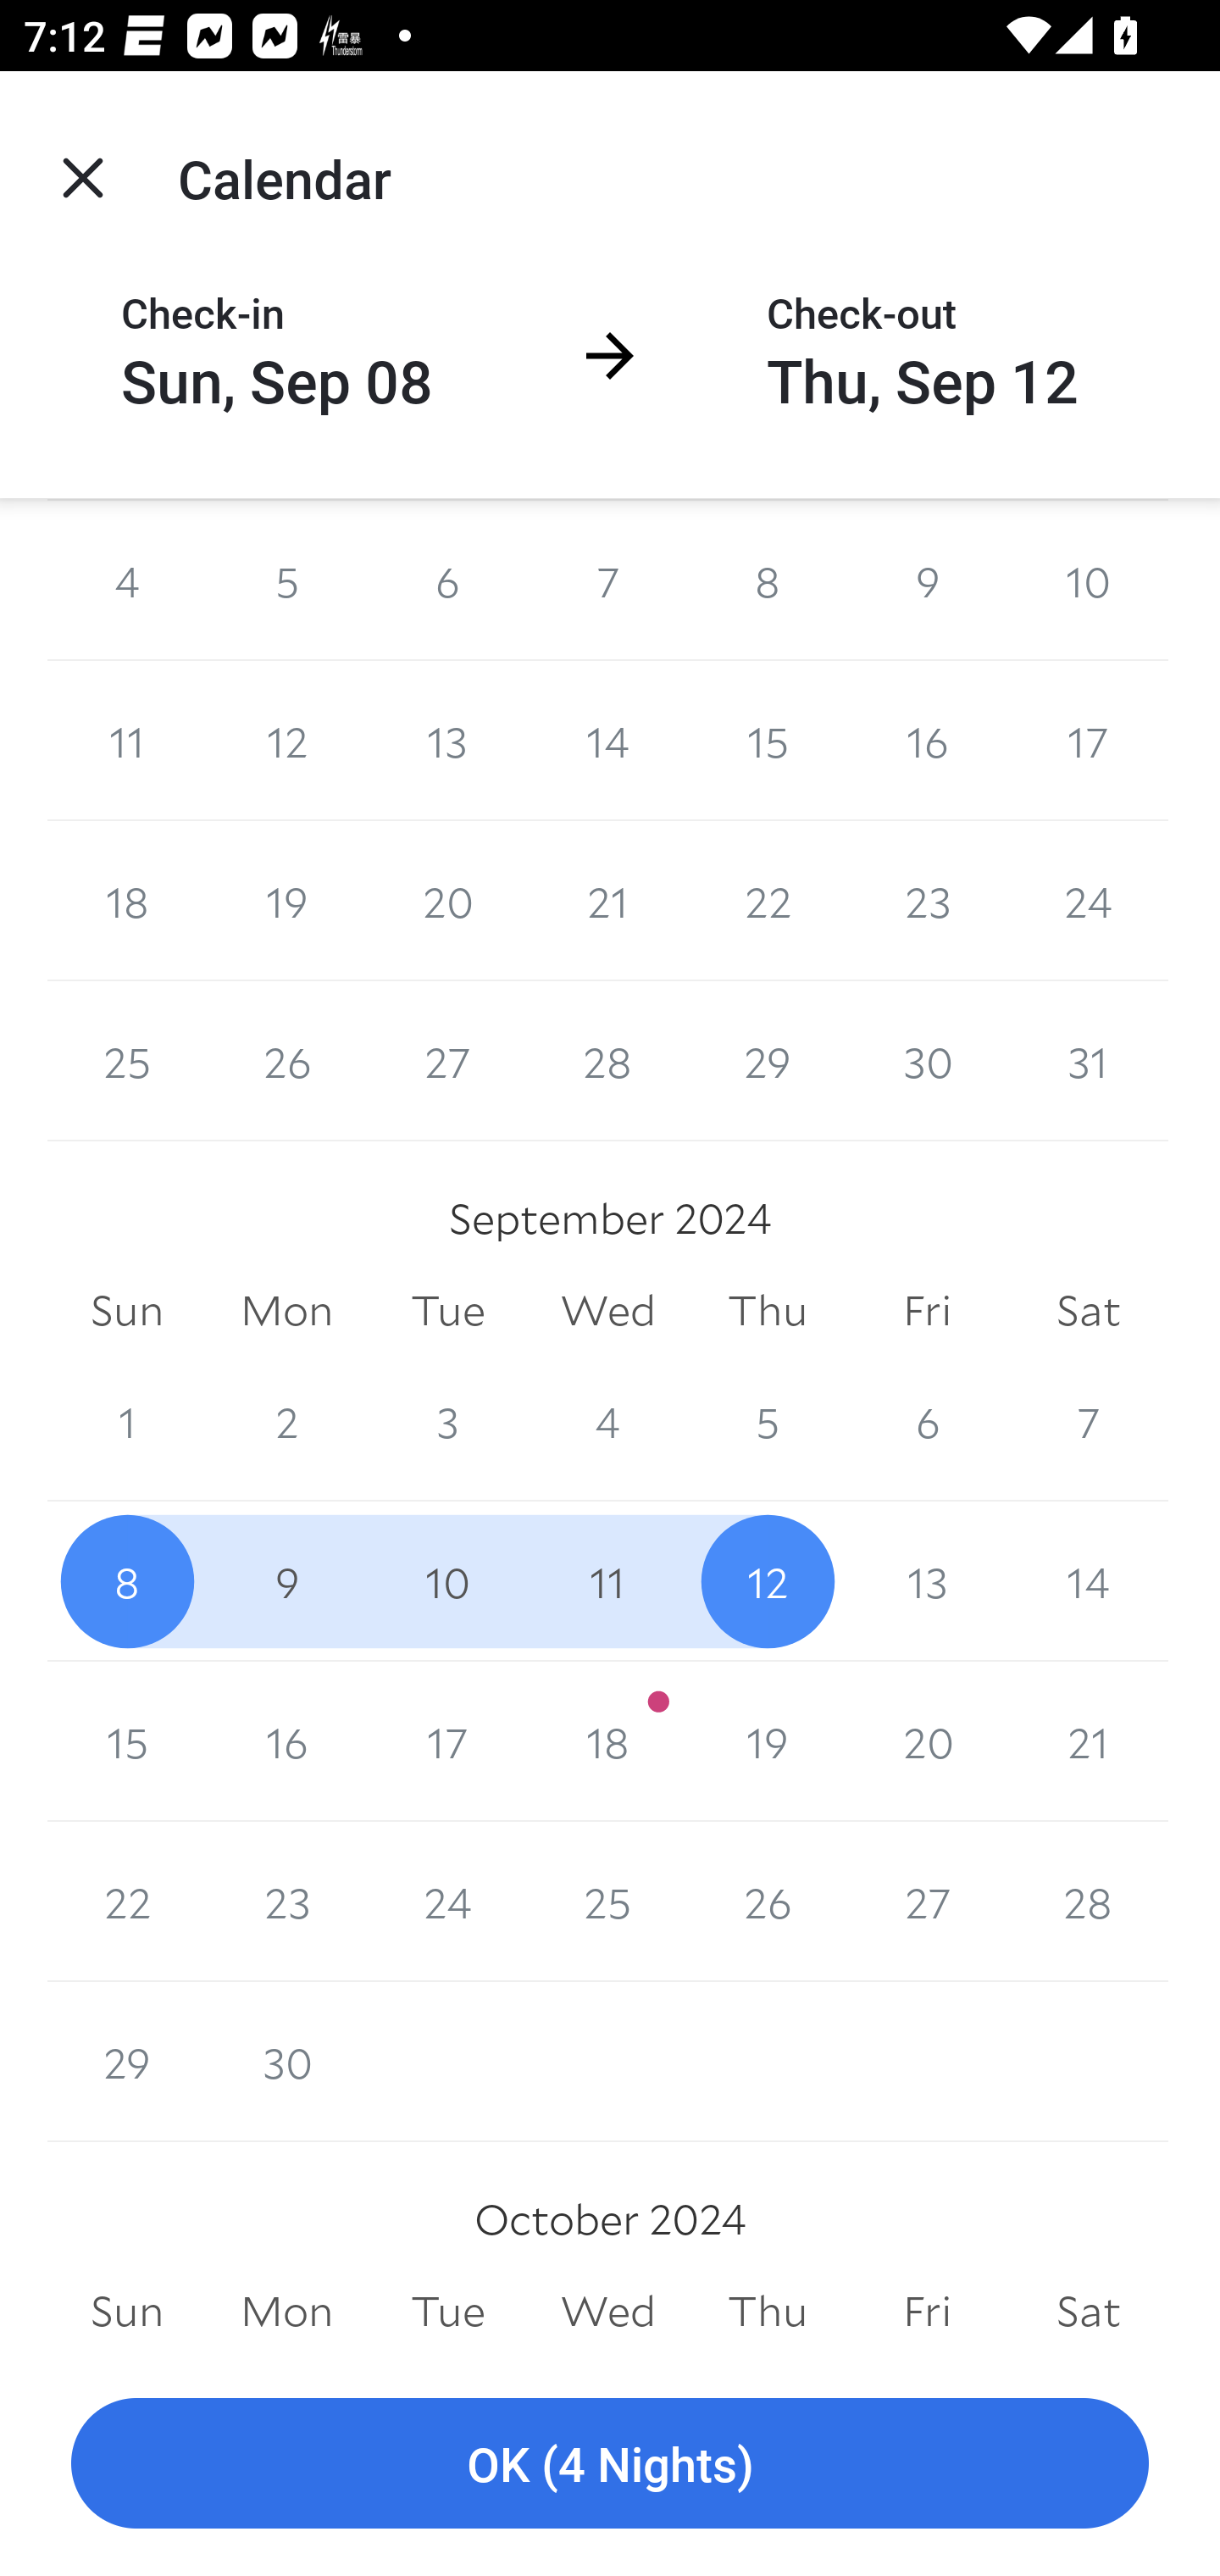 This screenshot has width=1220, height=2576. I want to click on 16 16 September 2024, so click(286, 1740).